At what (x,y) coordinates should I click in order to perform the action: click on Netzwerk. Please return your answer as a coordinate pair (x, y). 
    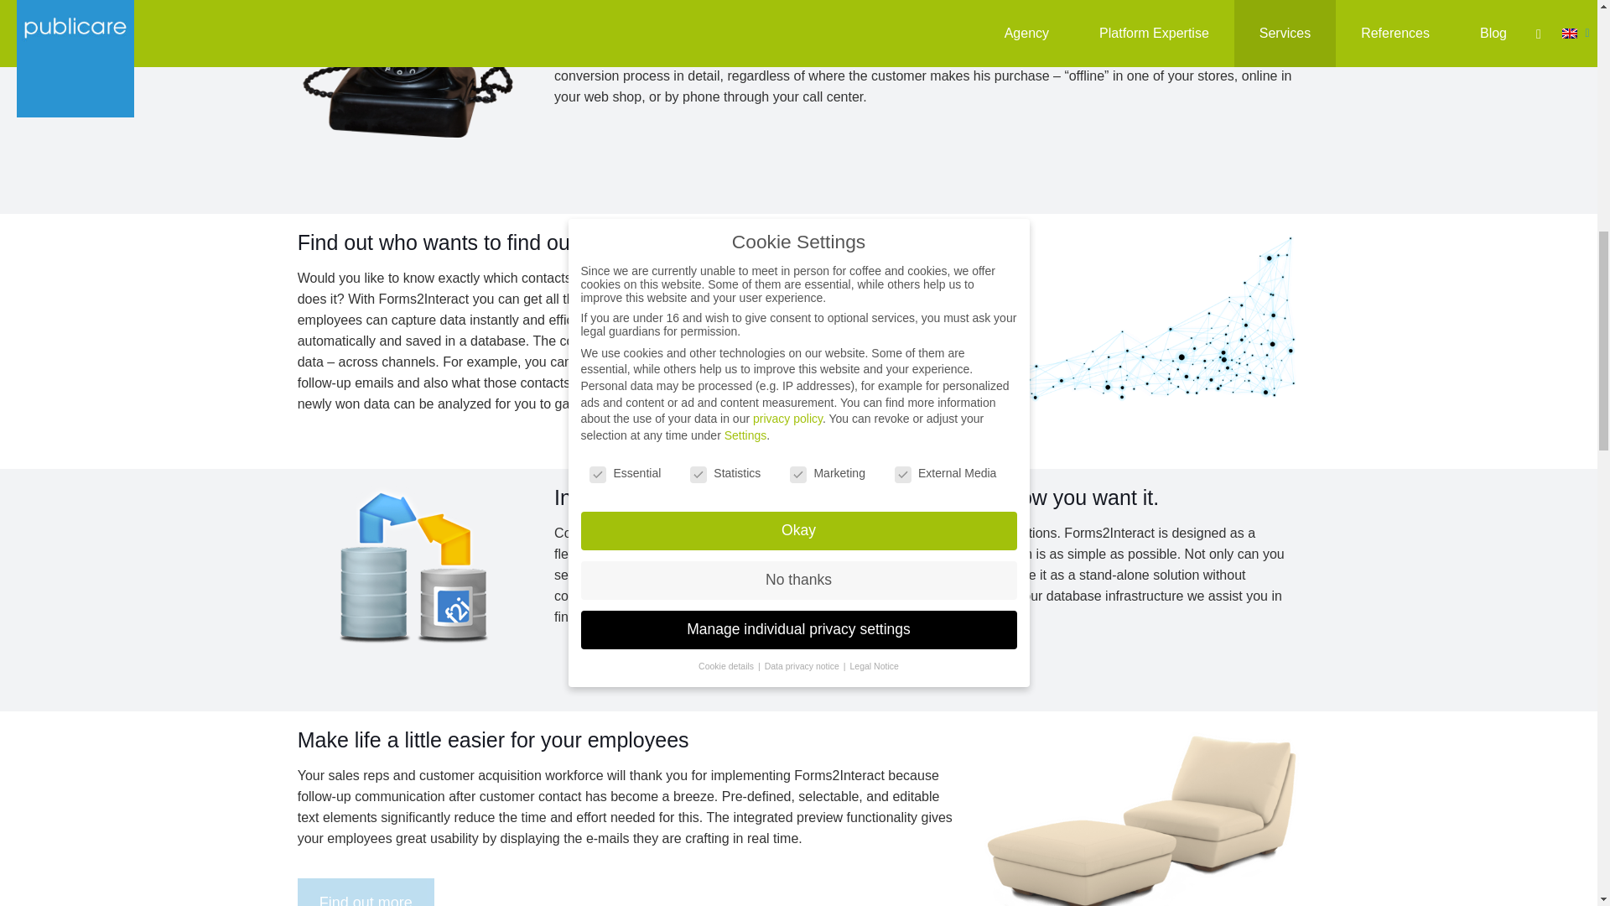
    Looking at the image, I should click on (1107, 315).